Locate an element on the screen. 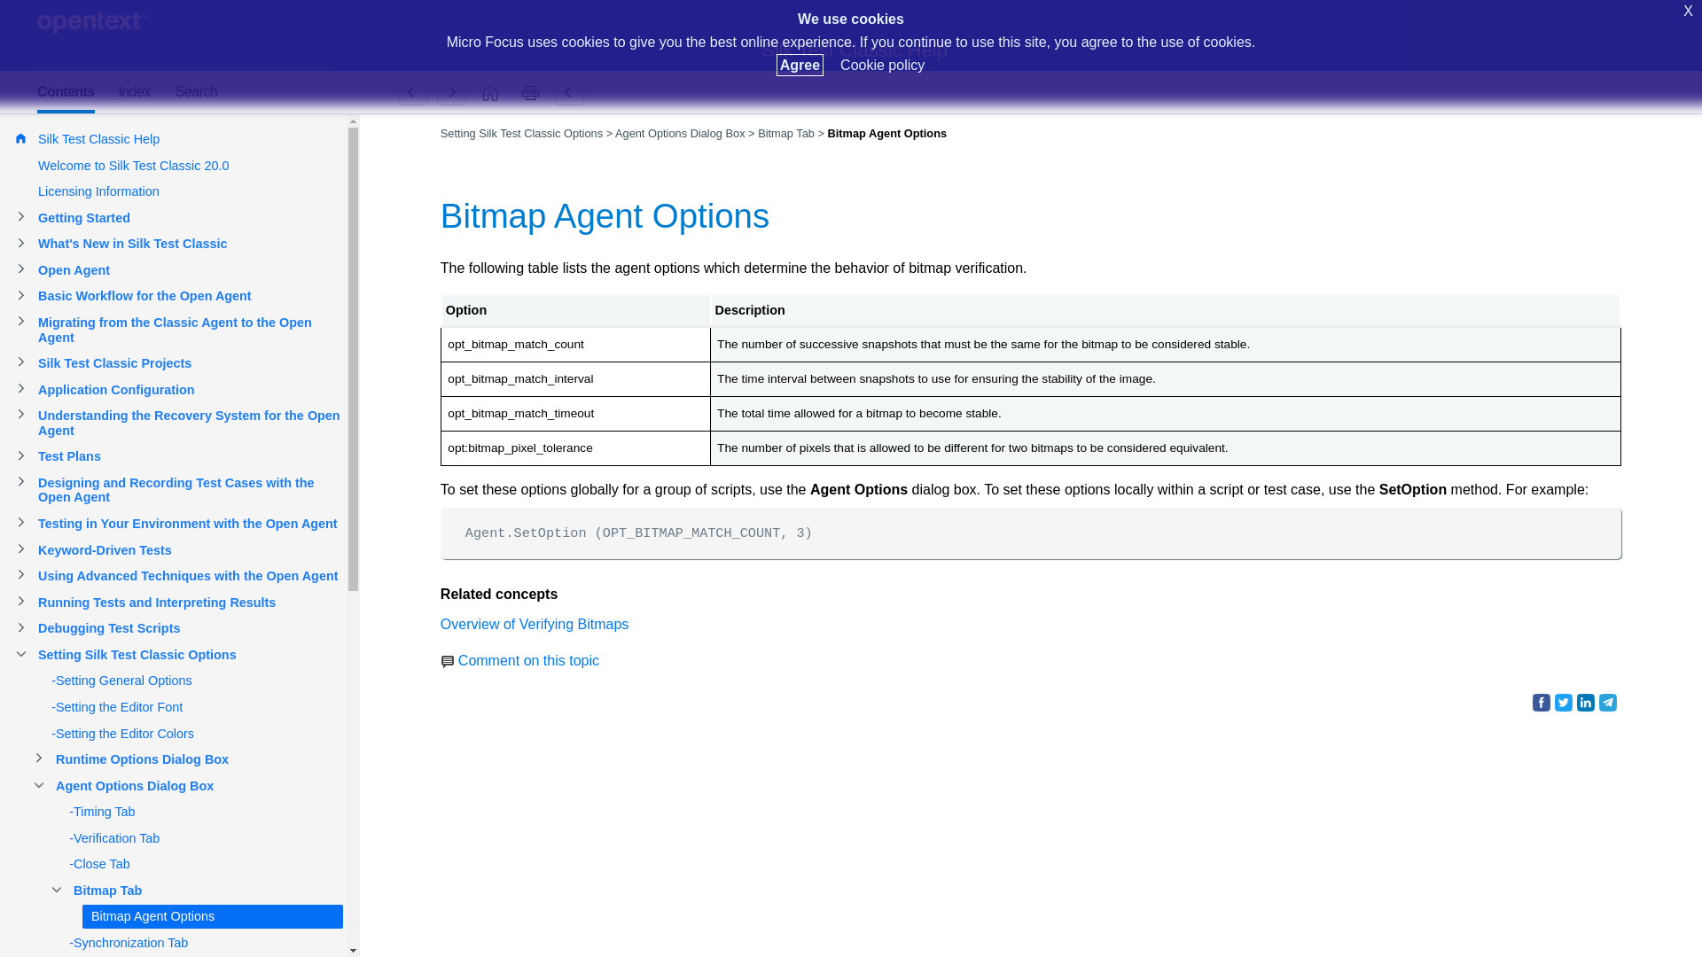 The height and width of the screenshot is (957, 1702). Bitmap Tab is located at coordinates (412, 92).